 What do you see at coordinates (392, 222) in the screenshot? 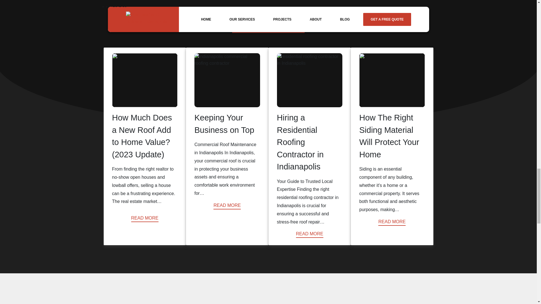
I see `READ MORE` at bounding box center [392, 222].